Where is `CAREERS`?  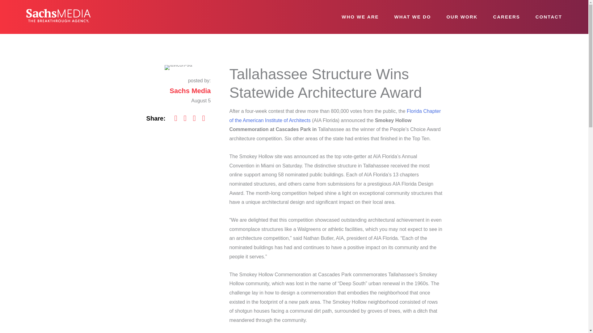 CAREERS is located at coordinates (507, 17).